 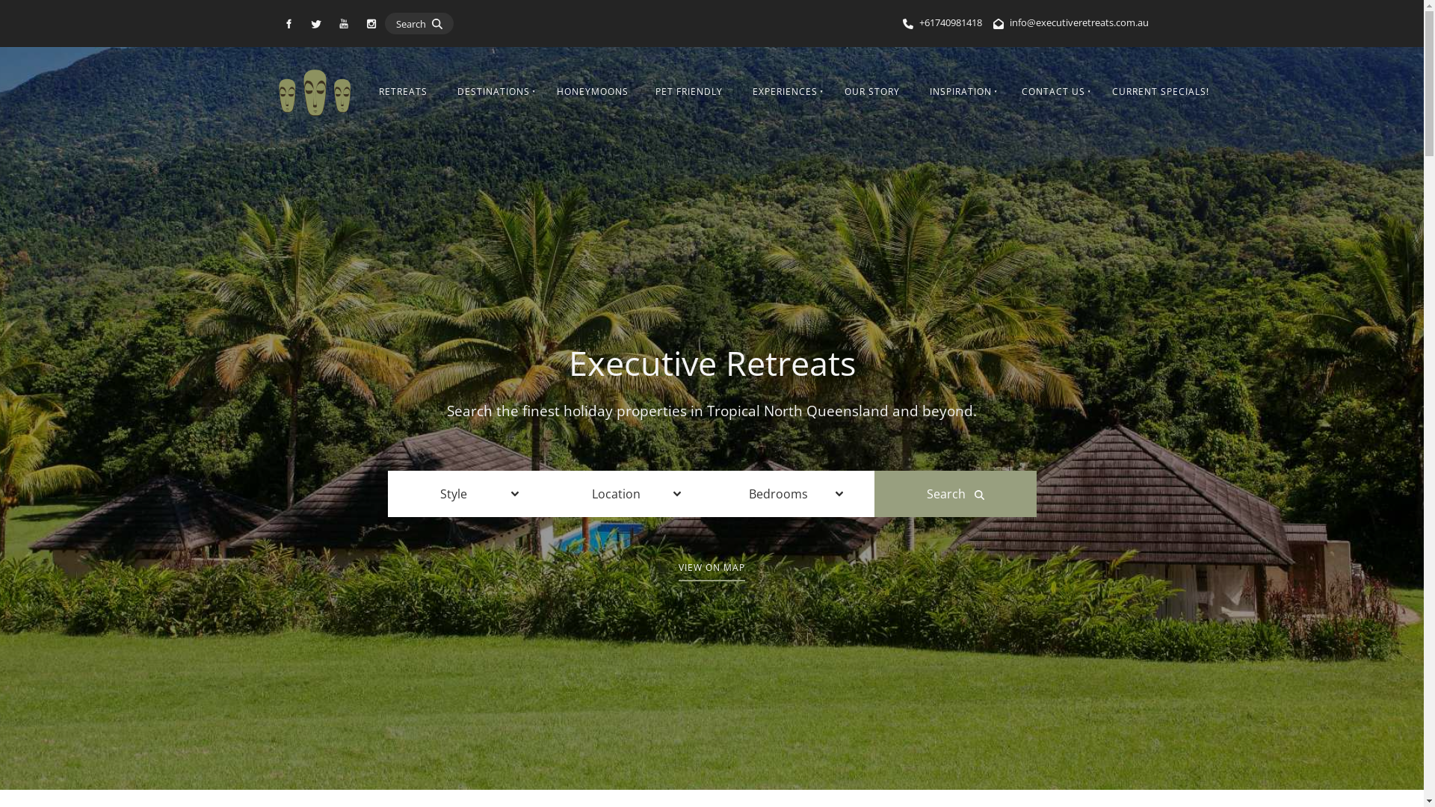 I want to click on info@executiveretreats.com.au, so click(x=1078, y=22).